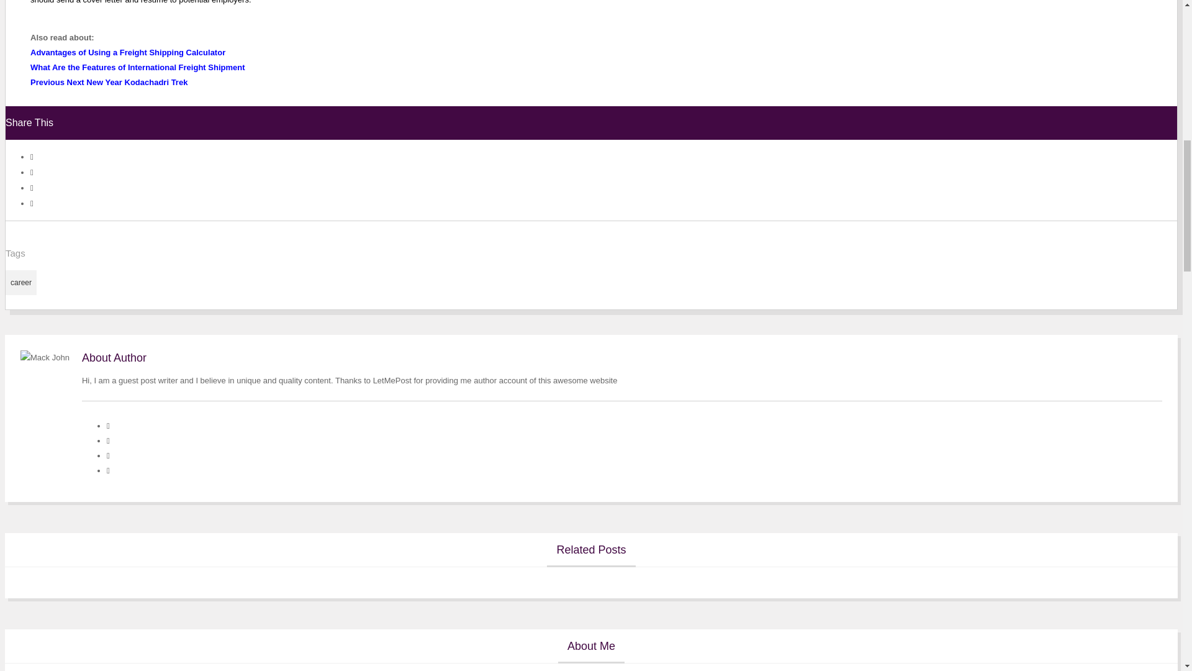 The image size is (1192, 671). I want to click on Previous Next New Year Kodachadri Trek, so click(109, 82).